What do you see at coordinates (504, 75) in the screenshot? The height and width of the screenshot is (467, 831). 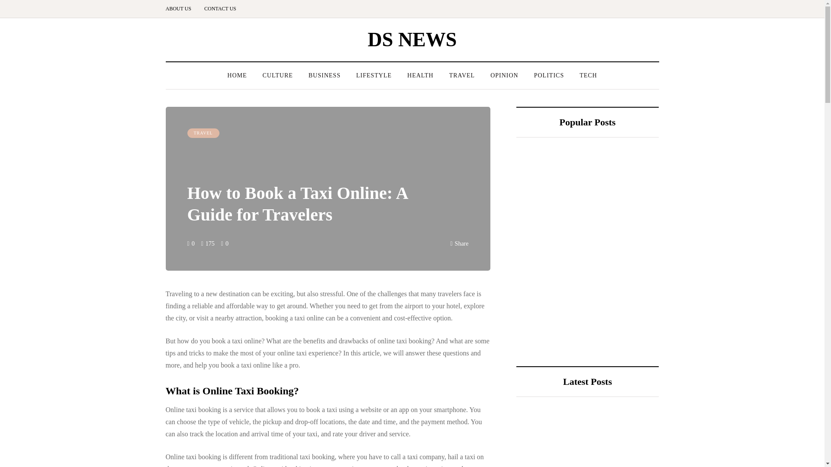 I see `OPINION` at bounding box center [504, 75].